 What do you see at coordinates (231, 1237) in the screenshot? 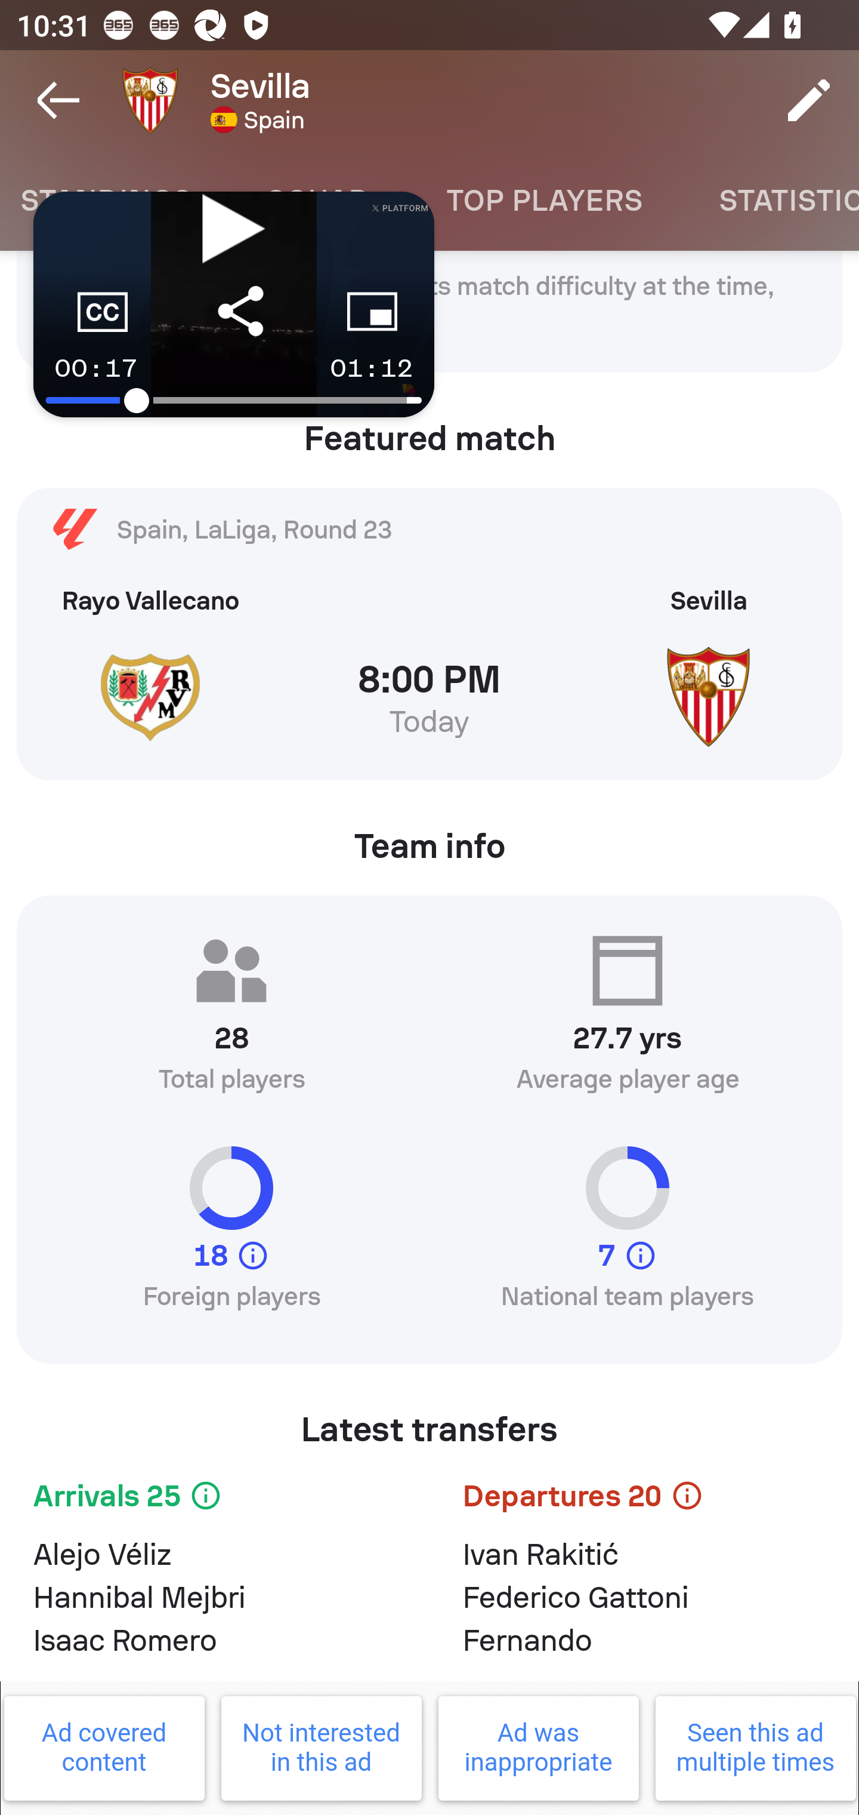
I see `18 Foreign players` at bounding box center [231, 1237].